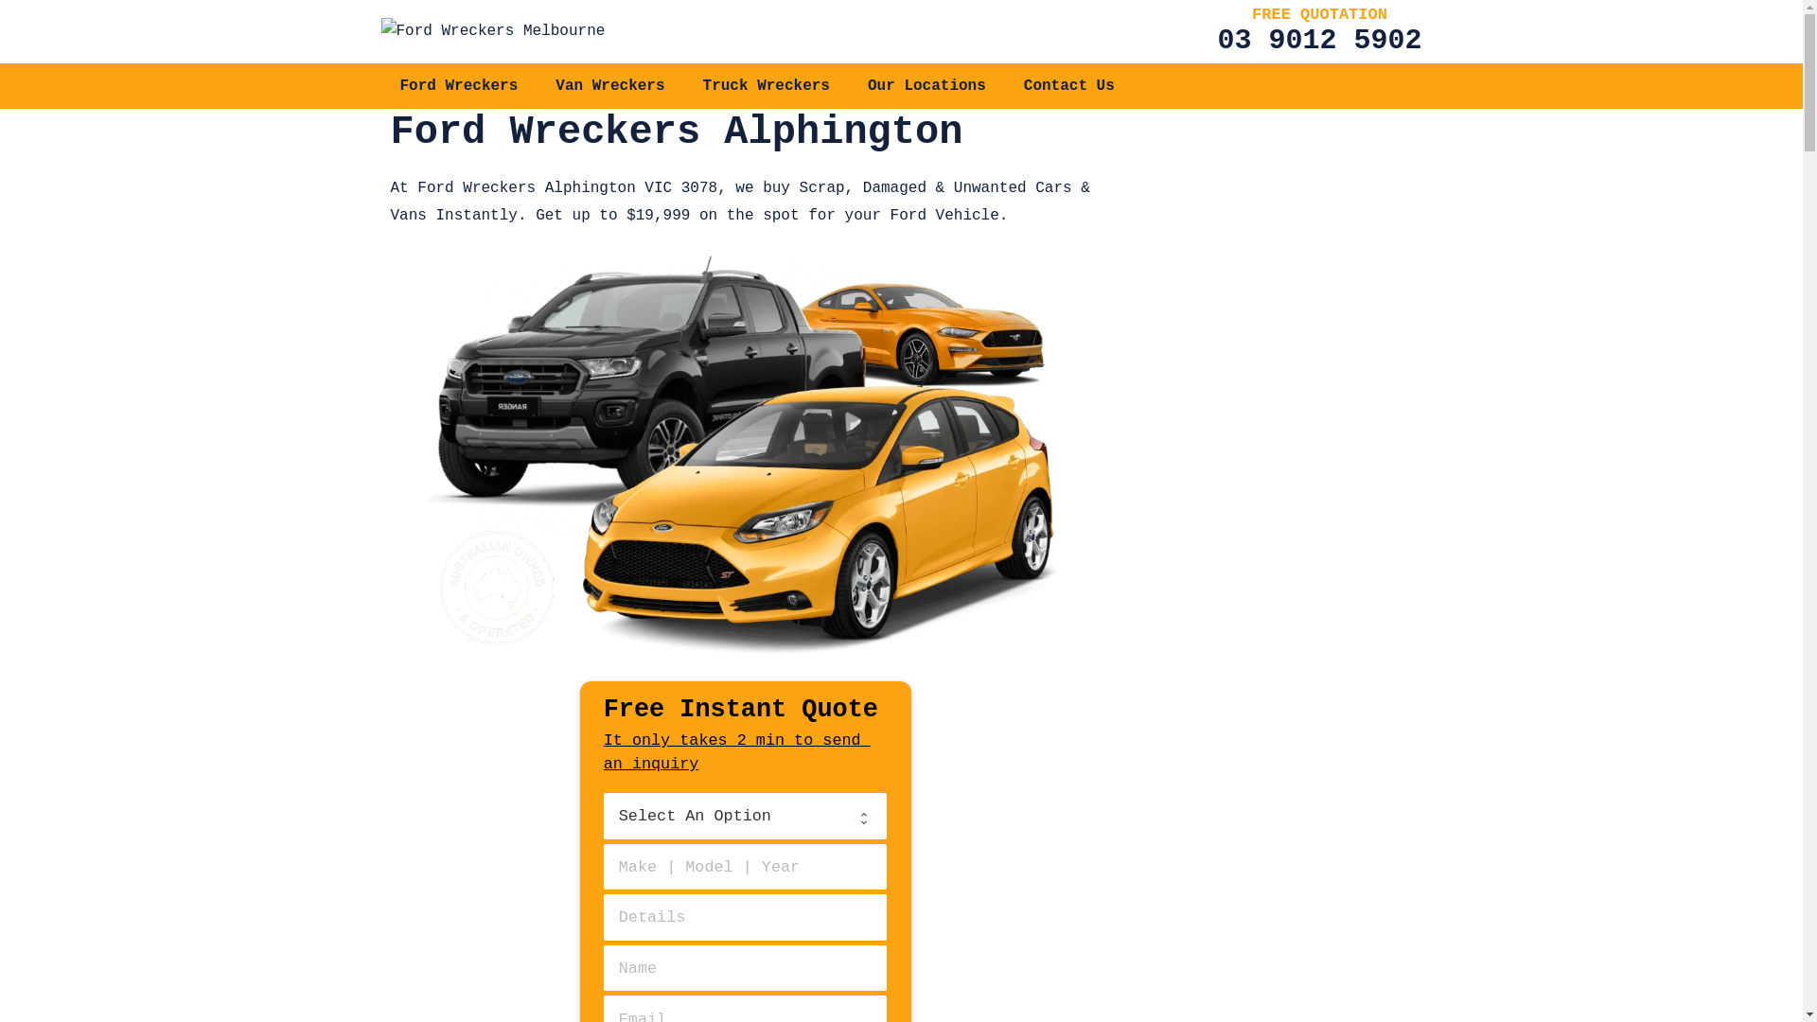 Image resolution: width=1817 pixels, height=1022 pixels. What do you see at coordinates (1319, 42) in the screenshot?
I see `03 9012 5902` at bounding box center [1319, 42].